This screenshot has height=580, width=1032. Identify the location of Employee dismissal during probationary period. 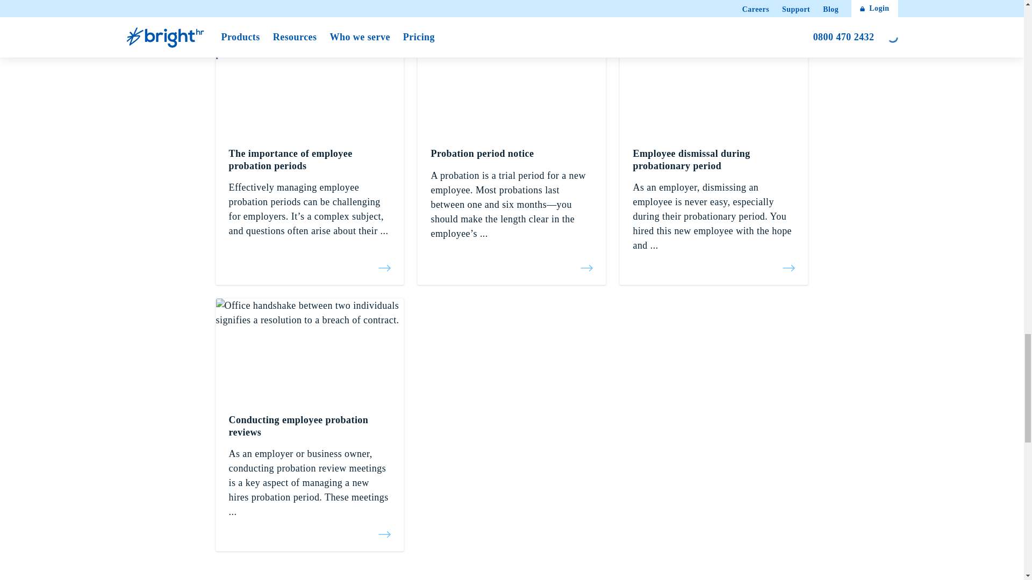
(713, 264).